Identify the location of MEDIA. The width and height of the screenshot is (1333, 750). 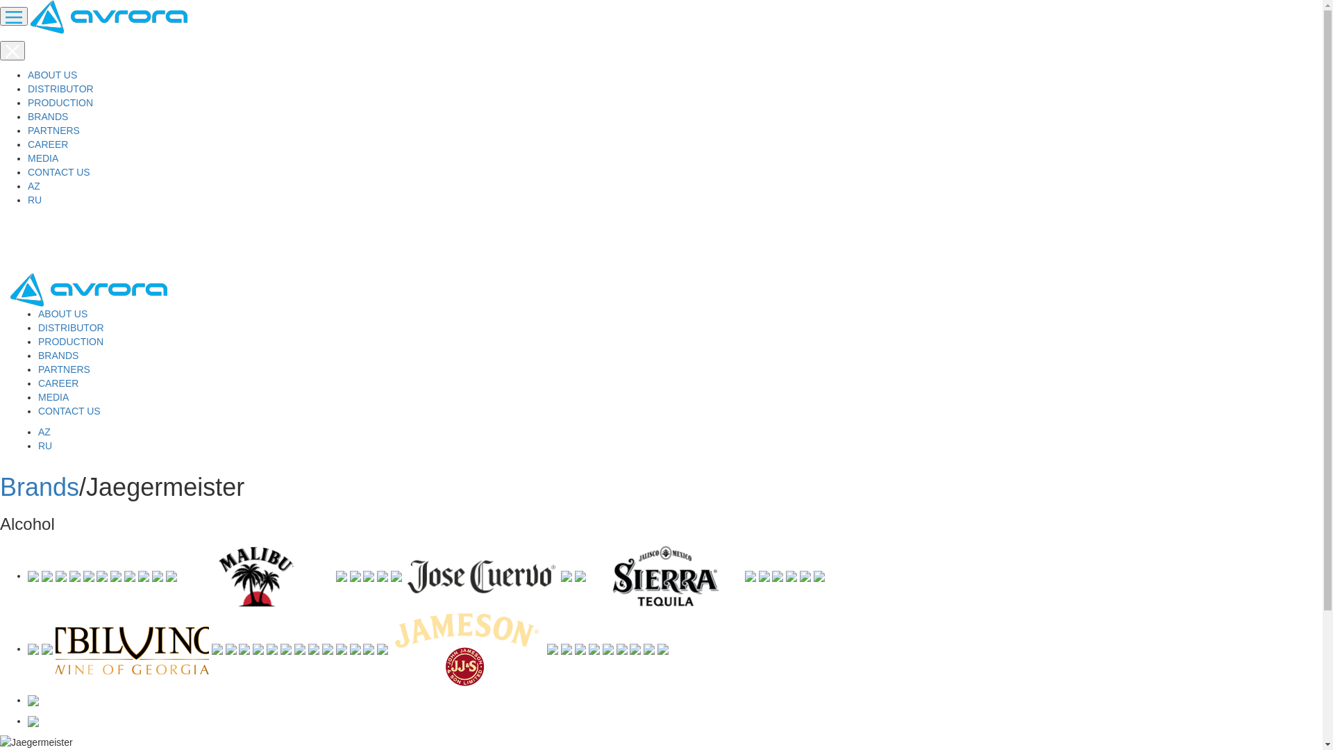
(43, 158).